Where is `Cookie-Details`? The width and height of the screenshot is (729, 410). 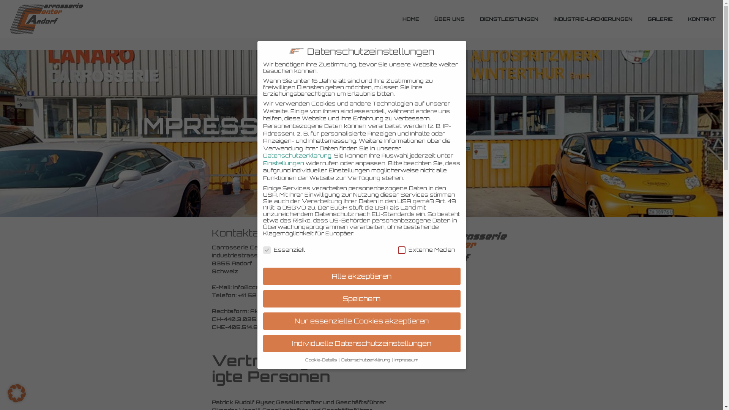 Cookie-Details is located at coordinates (322, 360).